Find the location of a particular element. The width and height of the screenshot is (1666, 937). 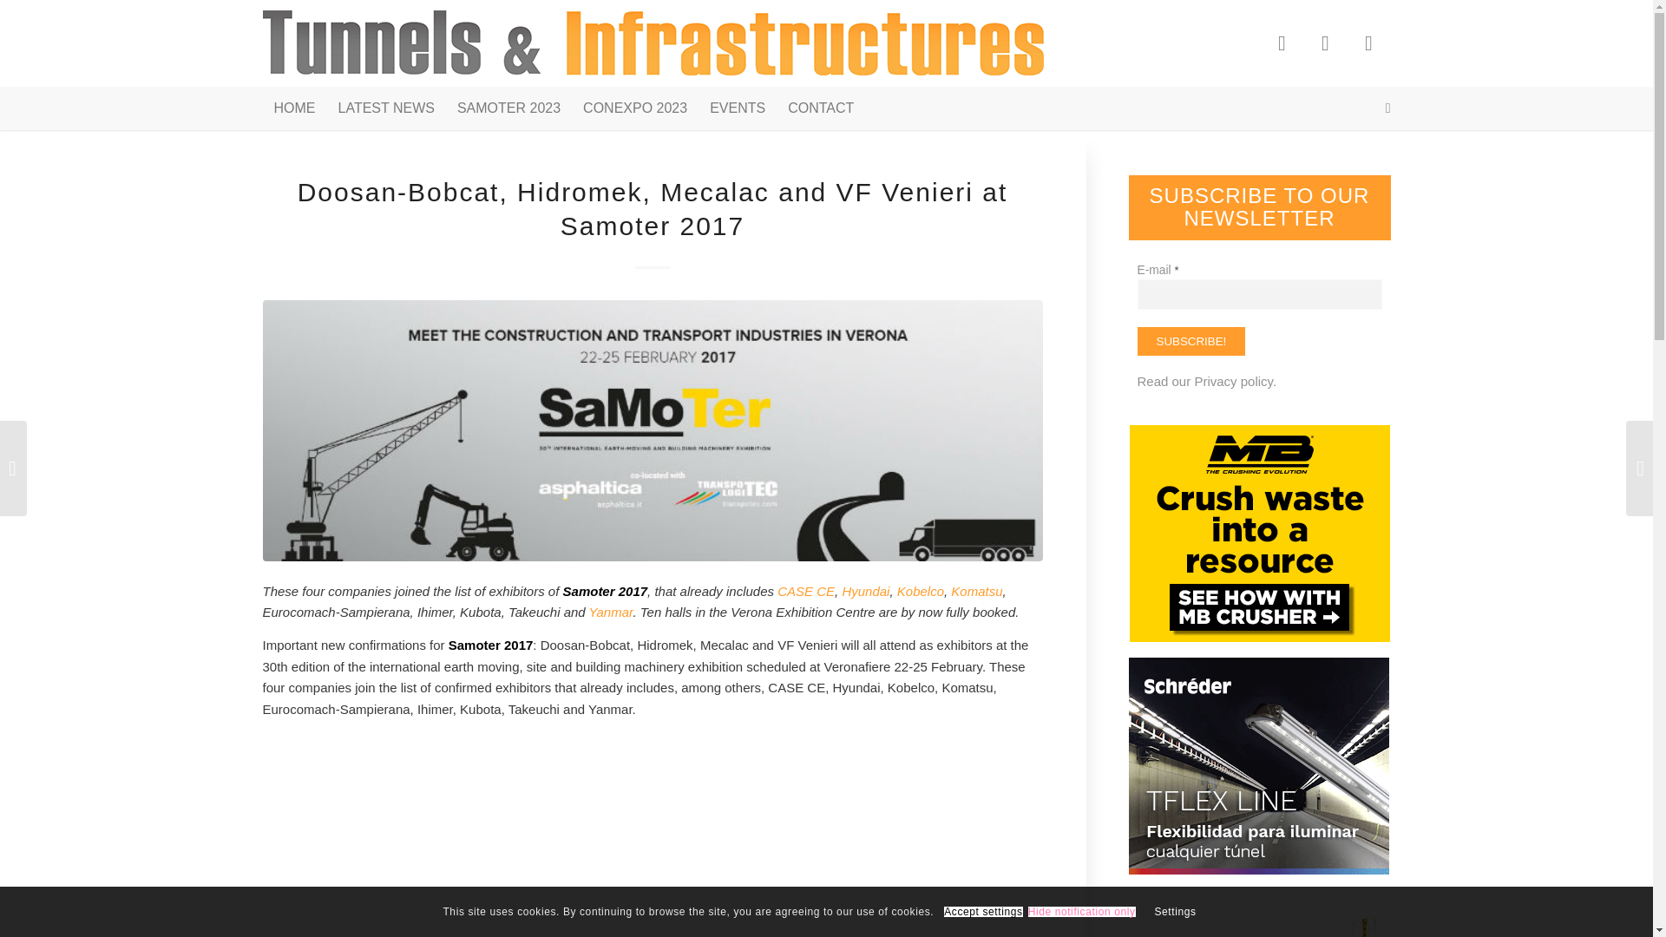

Yanmar is located at coordinates (611, 611).